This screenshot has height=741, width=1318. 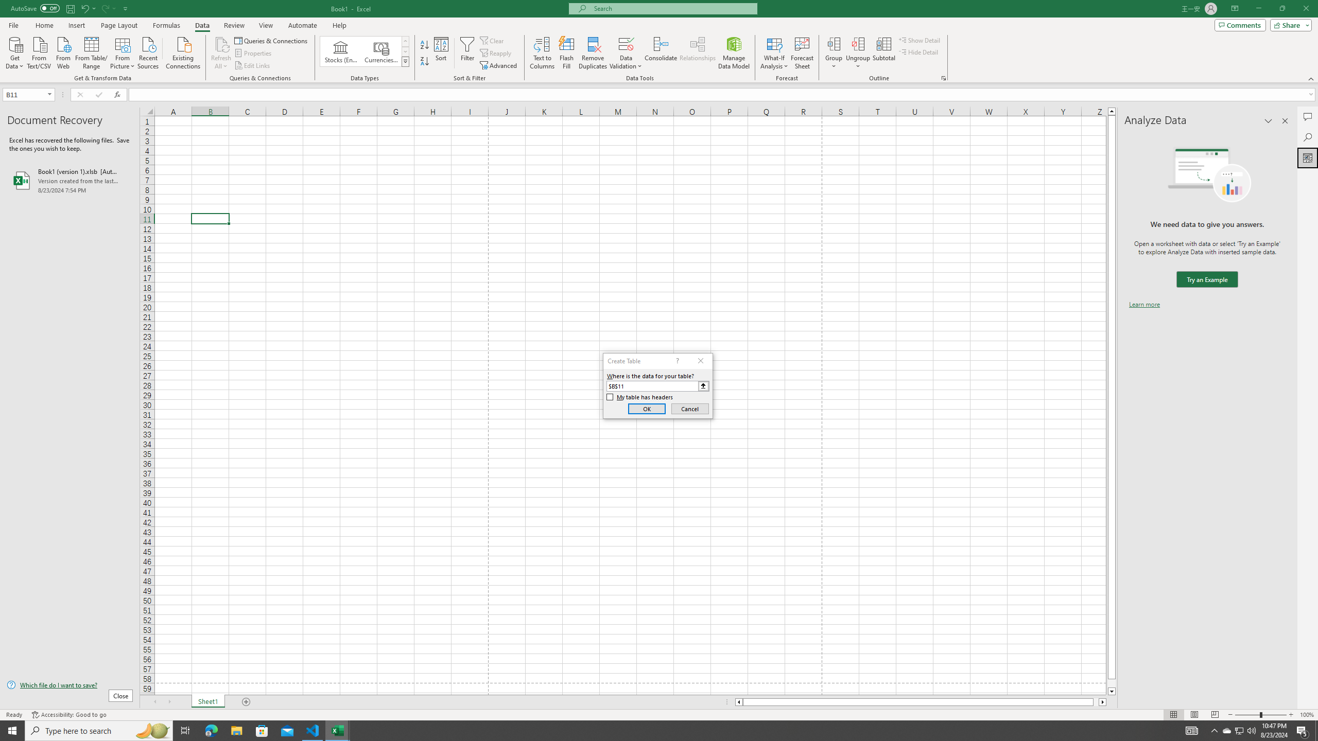 What do you see at coordinates (84, 8) in the screenshot?
I see `Undo` at bounding box center [84, 8].